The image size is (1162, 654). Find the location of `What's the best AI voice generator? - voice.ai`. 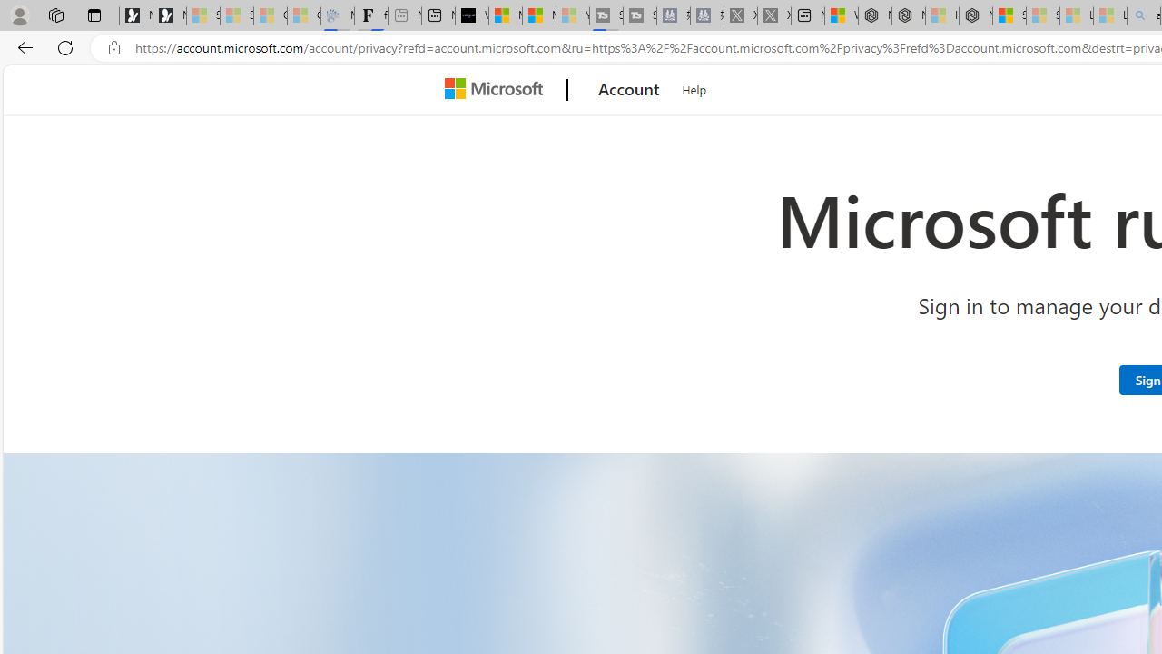

What's the best AI voice generator? - voice.ai is located at coordinates (471, 16).